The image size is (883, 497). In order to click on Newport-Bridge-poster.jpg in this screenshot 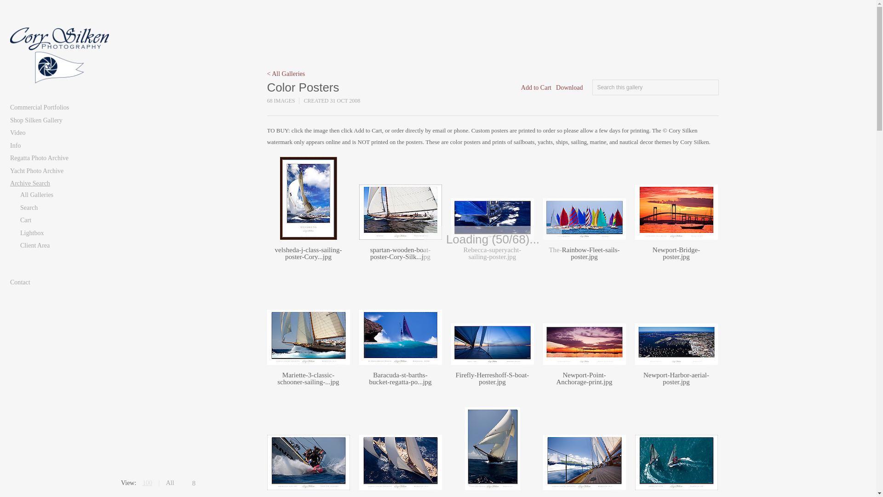, I will do `click(676, 253)`.